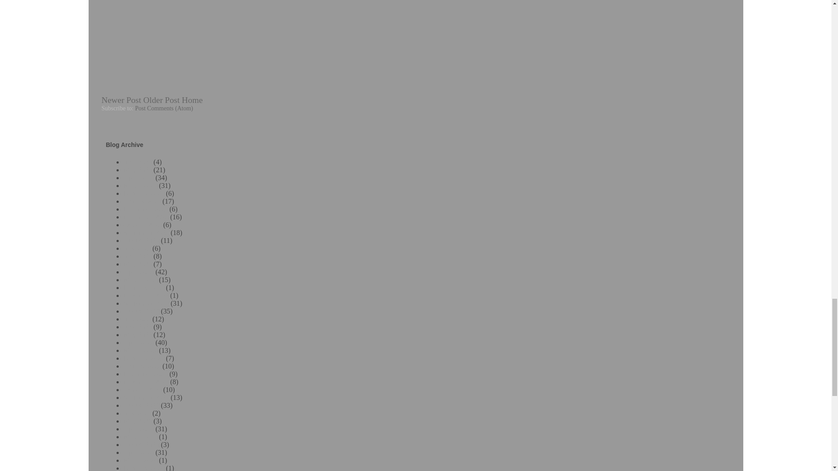 The image size is (838, 471). I want to click on Newer Post, so click(121, 100).